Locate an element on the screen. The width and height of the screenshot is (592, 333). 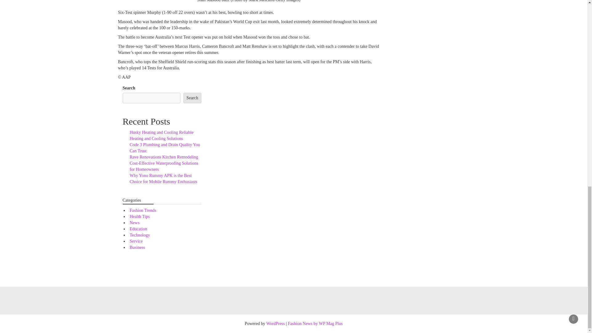
WordPress is located at coordinates (275, 324).